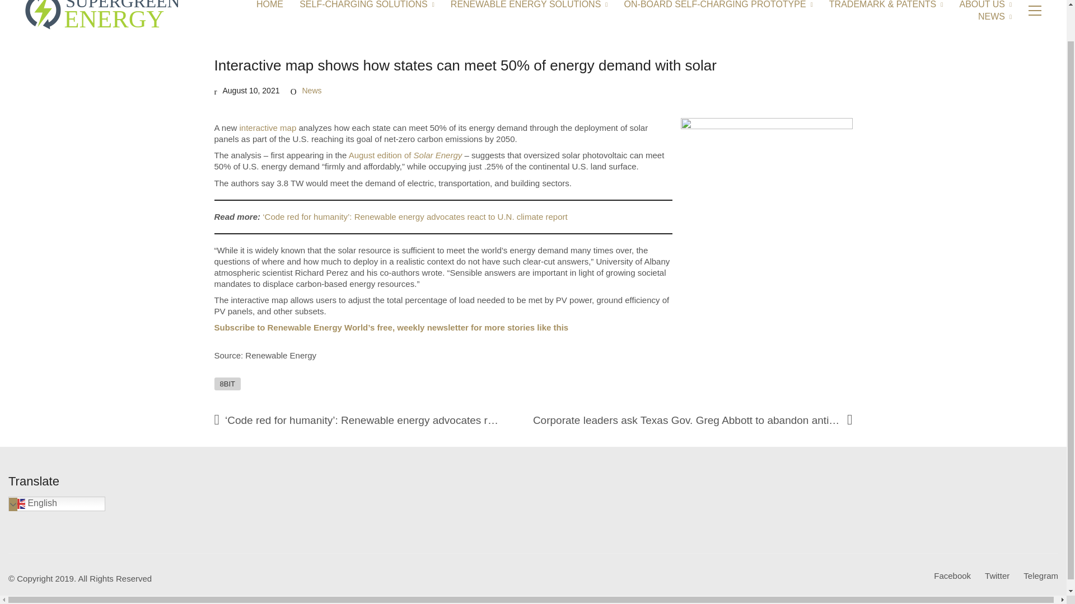 The height and width of the screenshot is (604, 1075). I want to click on Facebook, so click(952, 576).